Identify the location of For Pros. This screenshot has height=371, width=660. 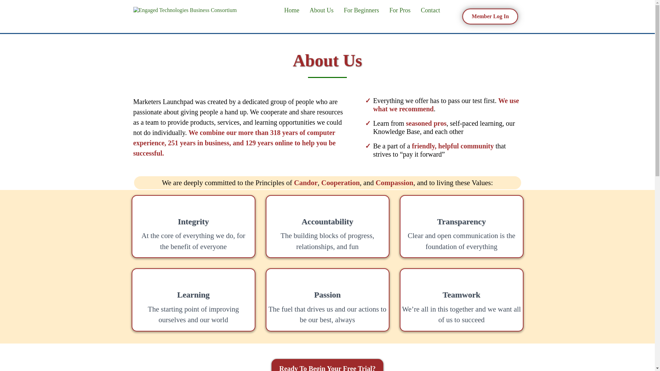
(400, 10).